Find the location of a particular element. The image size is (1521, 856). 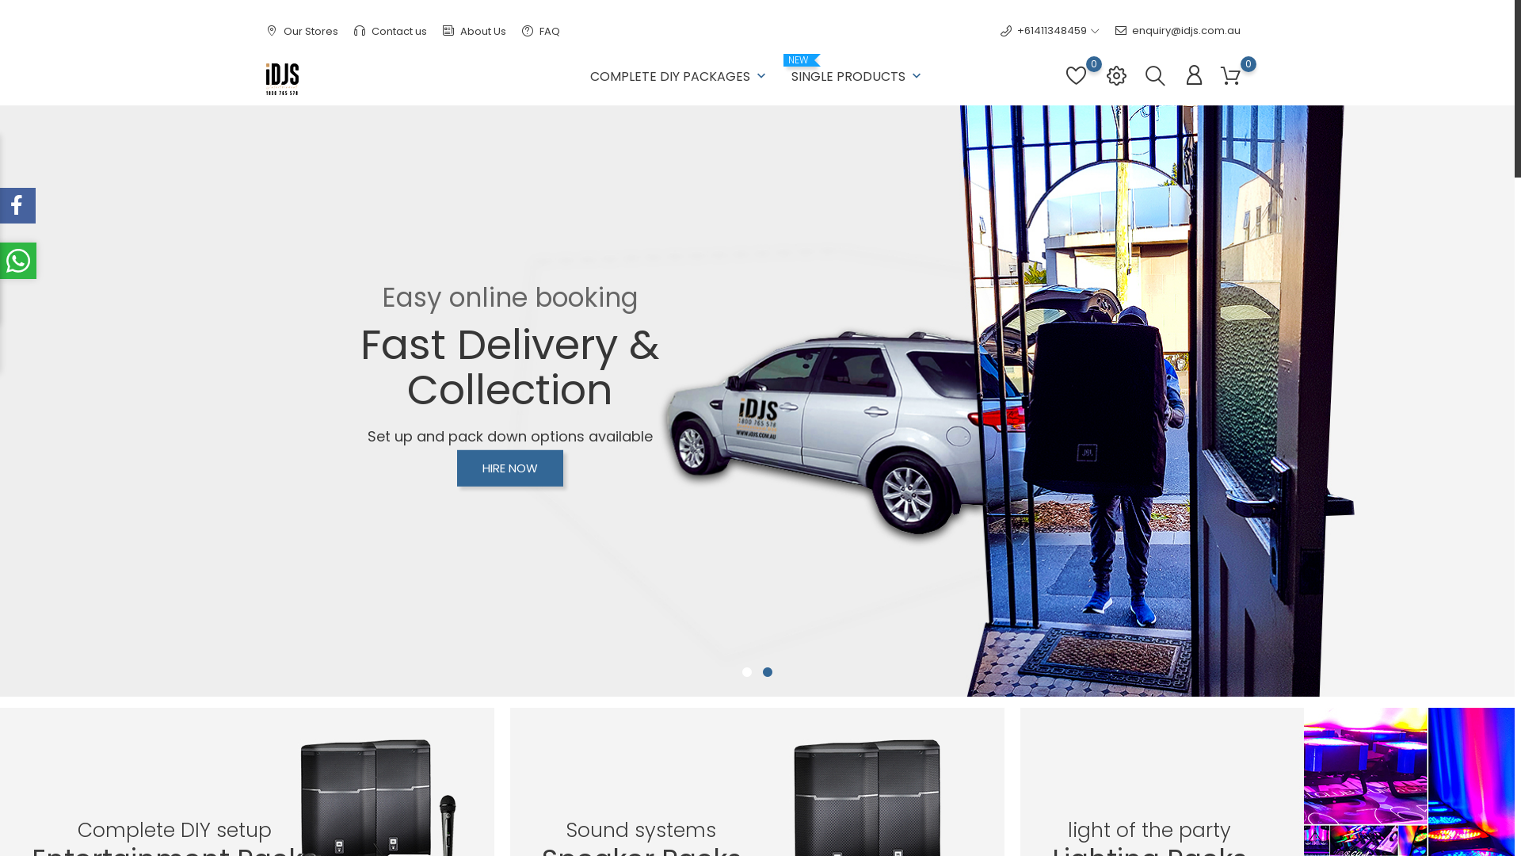

Personal info is located at coordinates (882, 639).